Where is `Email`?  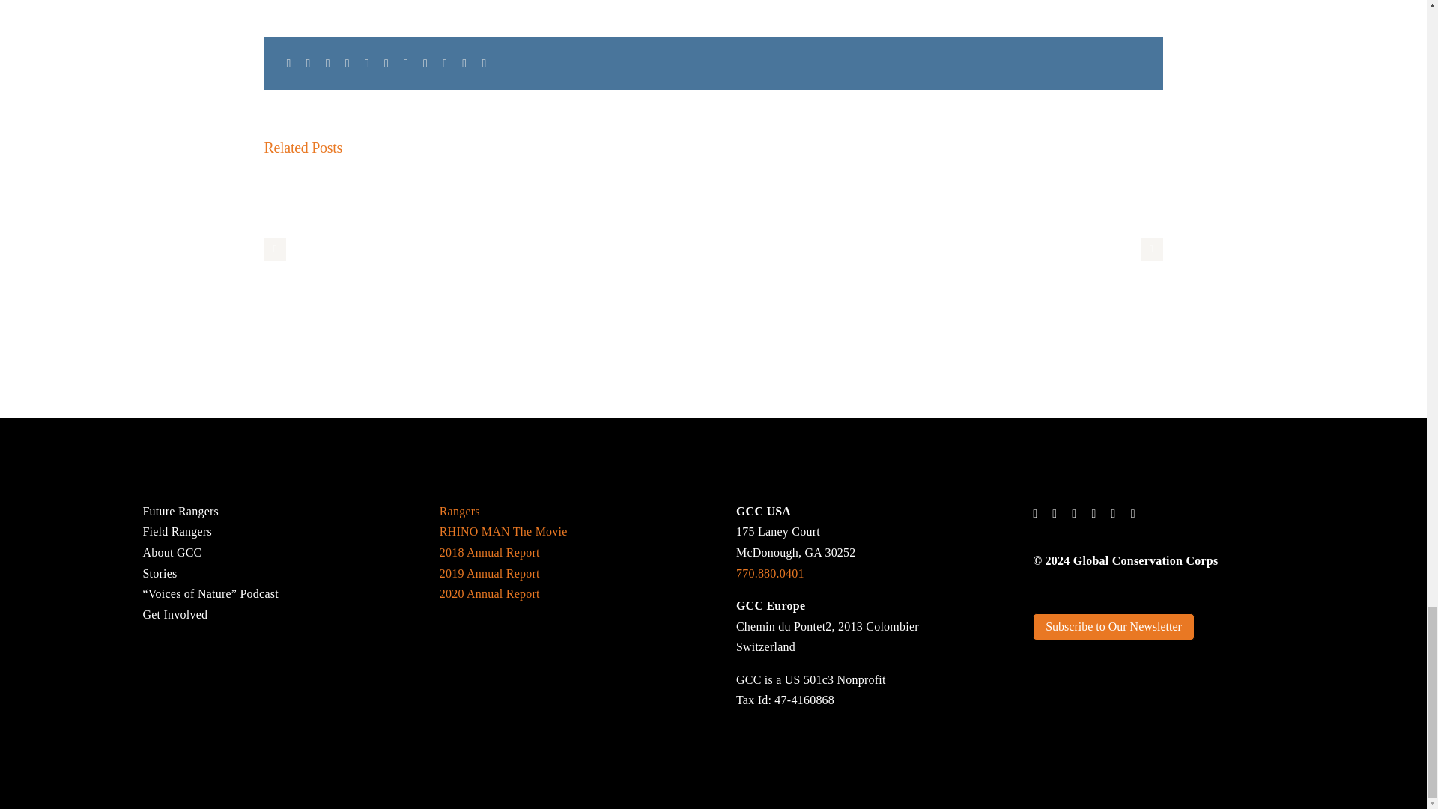
Email is located at coordinates (484, 64).